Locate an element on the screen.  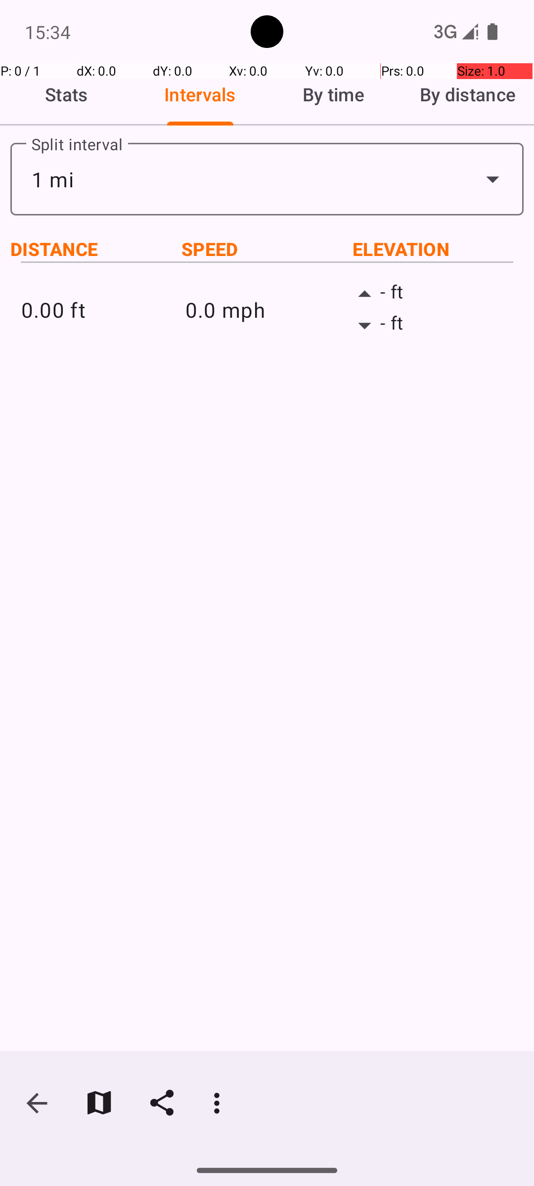
Stats is located at coordinates (67, 94).